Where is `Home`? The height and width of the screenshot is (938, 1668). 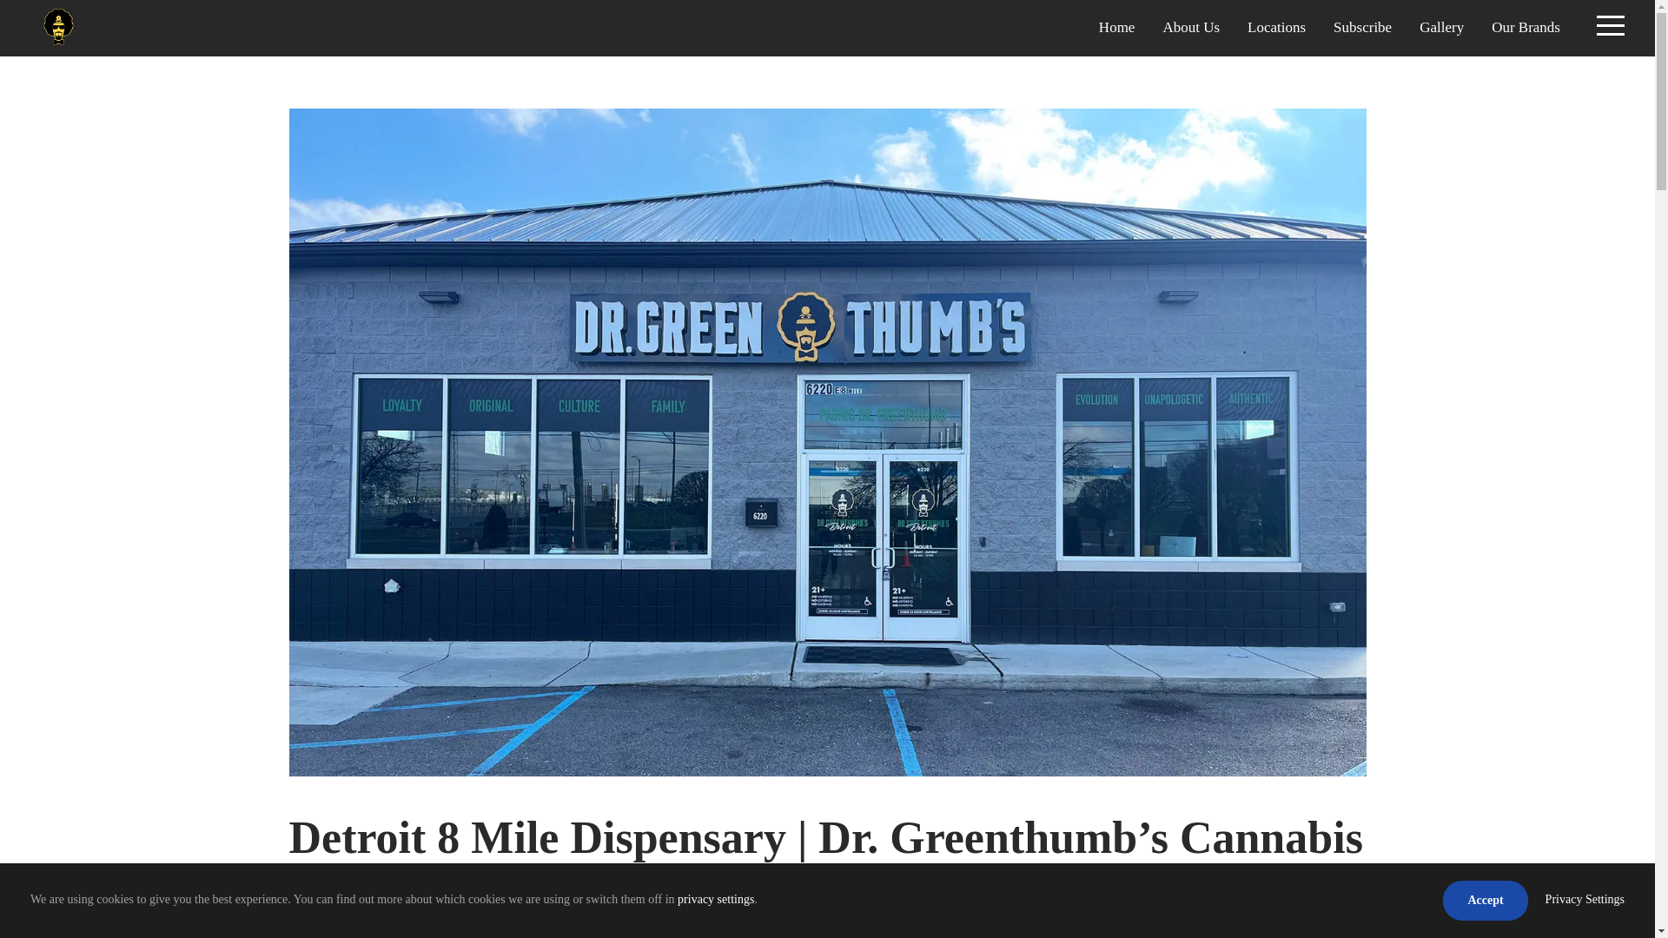 Home is located at coordinates (1117, 36).